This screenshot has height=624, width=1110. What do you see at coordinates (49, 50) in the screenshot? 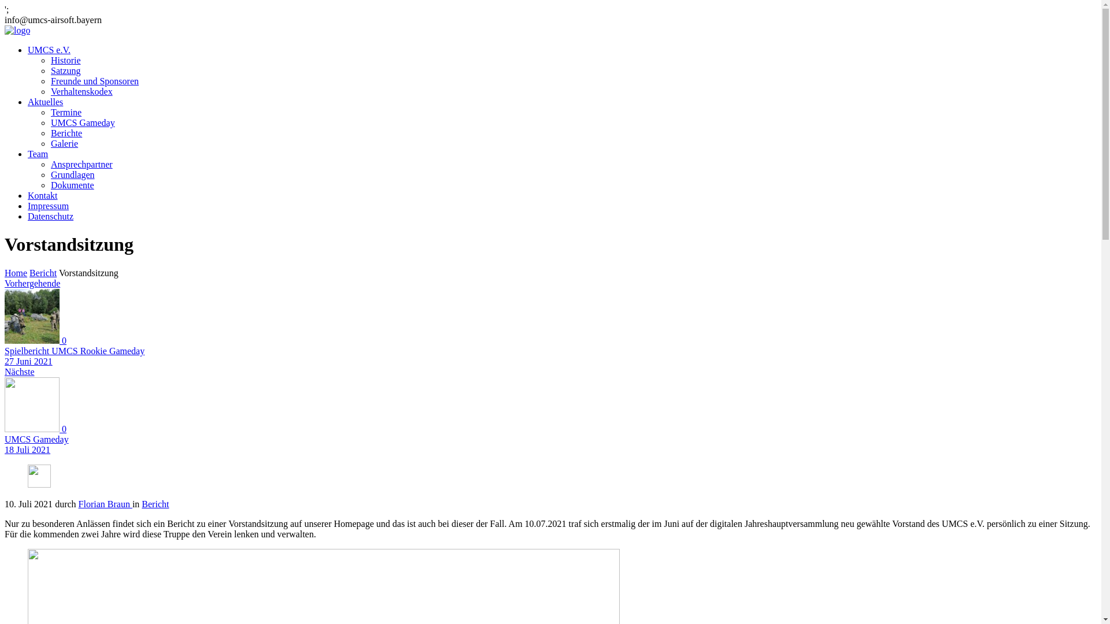
I see `UMCS e.V.` at bounding box center [49, 50].